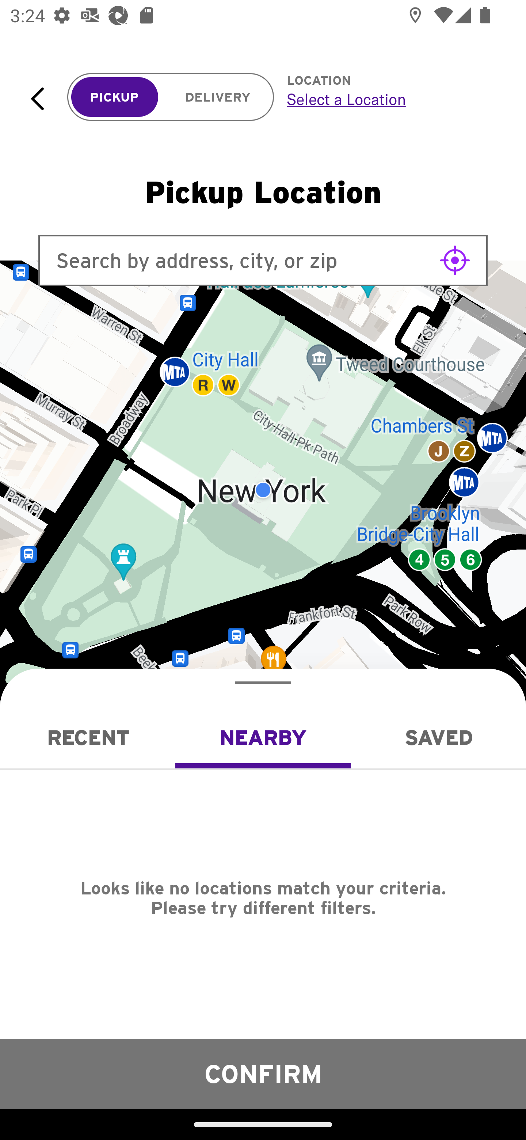 The width and height of the screenshot is (526, 1140). Describe the element at coordinates (438, 737) in the screenshot. I see `Saved SAVED` at that location.